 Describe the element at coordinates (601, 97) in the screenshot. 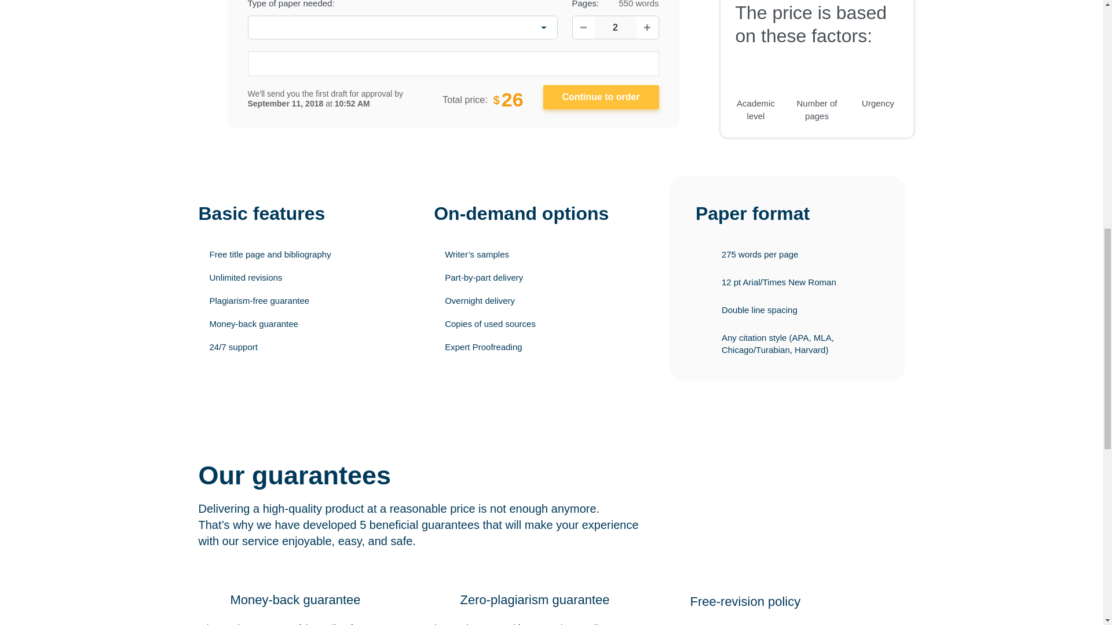

I see `Continue to Order` at that location.